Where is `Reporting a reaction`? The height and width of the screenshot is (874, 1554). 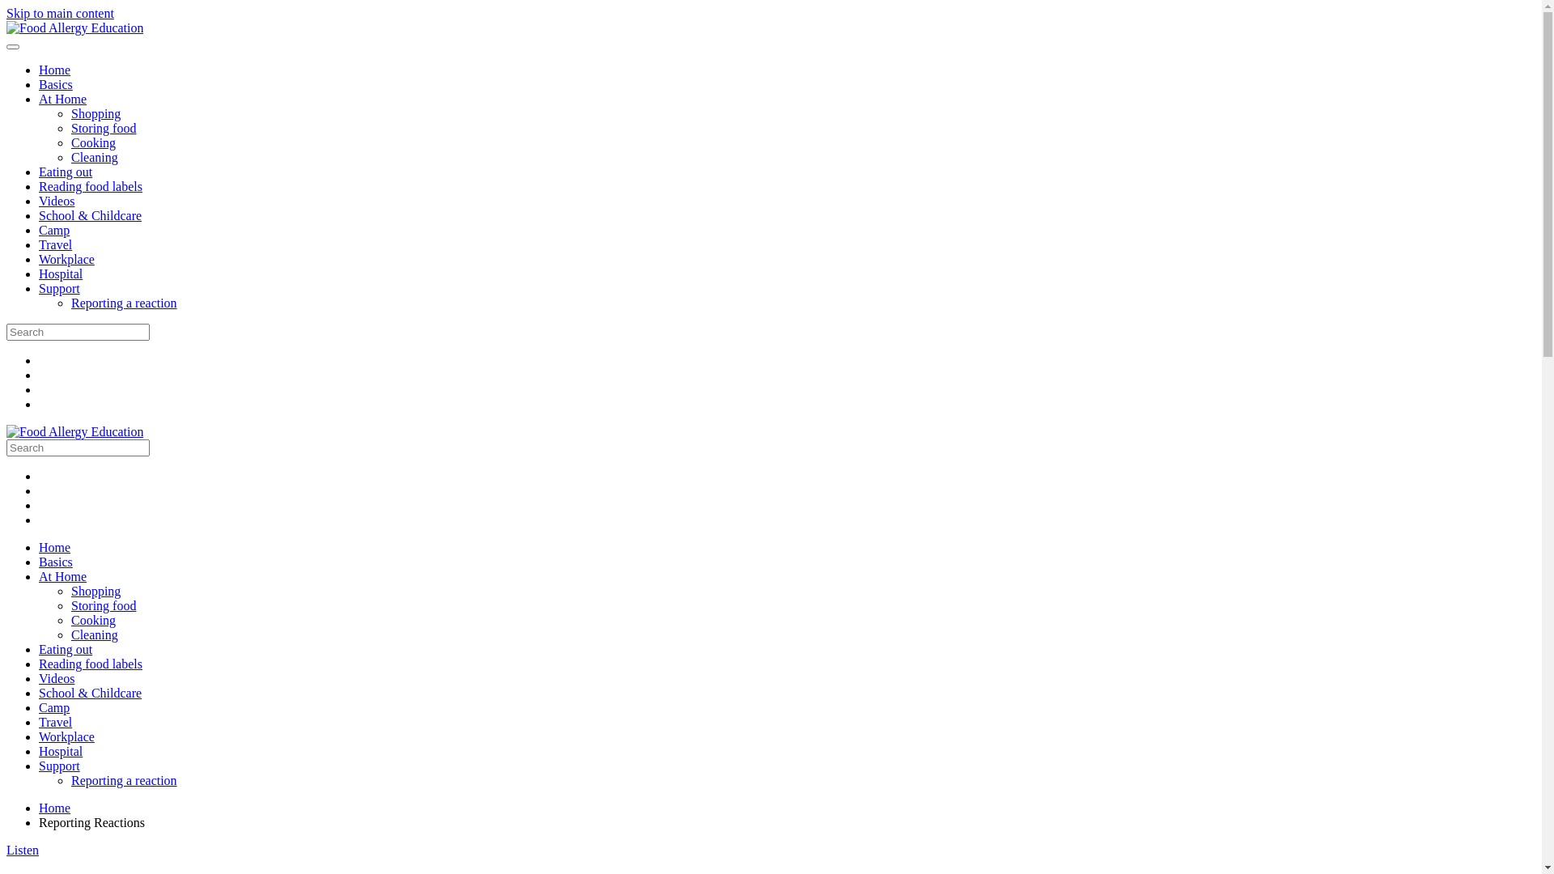 Reporting a reaction is located at coordinates (125, 303).